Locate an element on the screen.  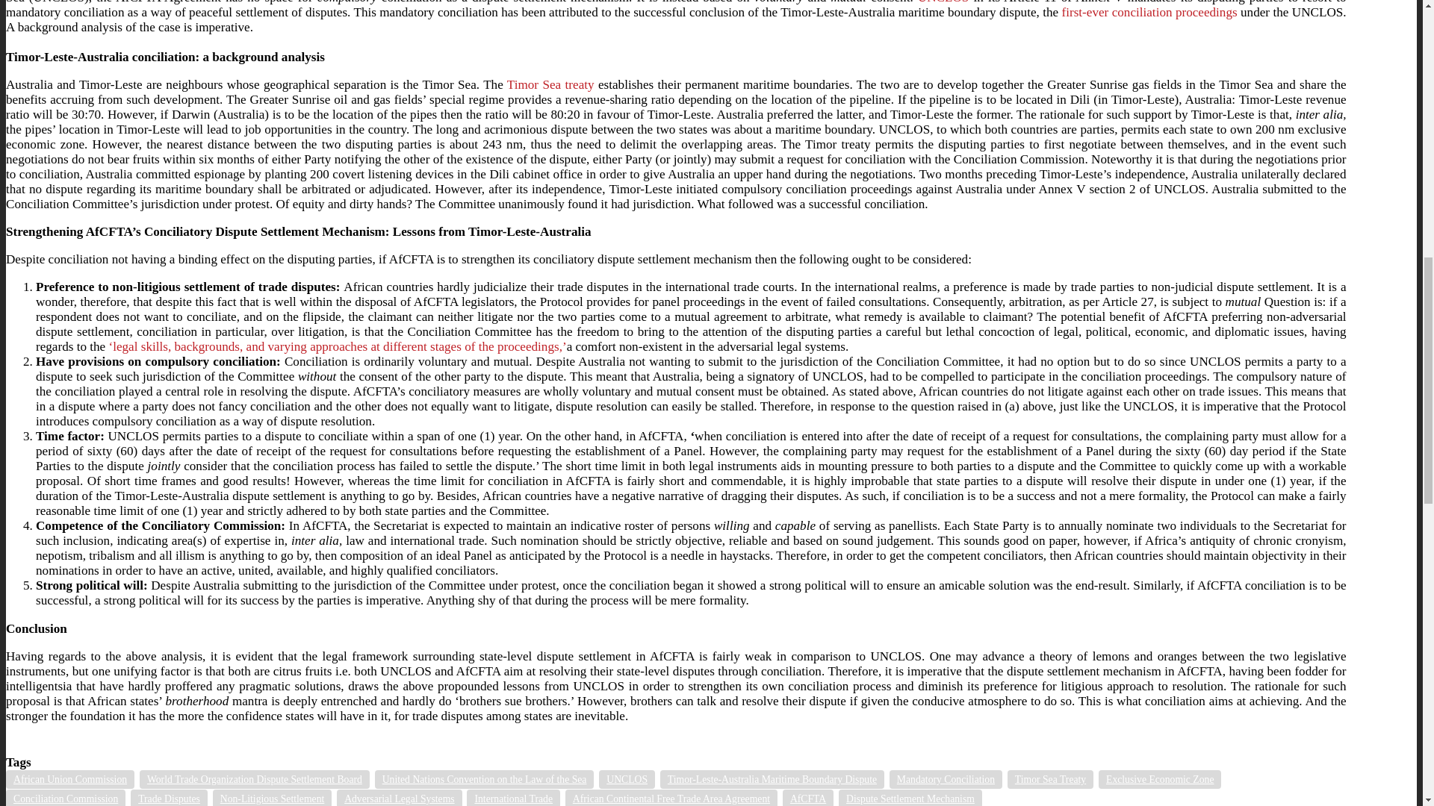
World Trade Organization Dispute Settlement Board is located at coordinates (254, 779).